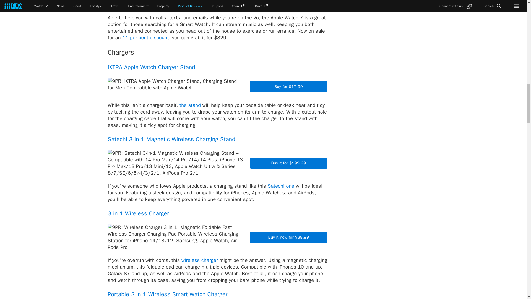  What do you see at coordinates (152, 67) in the screenshot?
I see `iXTRA Apple Watch Charger Stand` at bounding box center [152, 67].